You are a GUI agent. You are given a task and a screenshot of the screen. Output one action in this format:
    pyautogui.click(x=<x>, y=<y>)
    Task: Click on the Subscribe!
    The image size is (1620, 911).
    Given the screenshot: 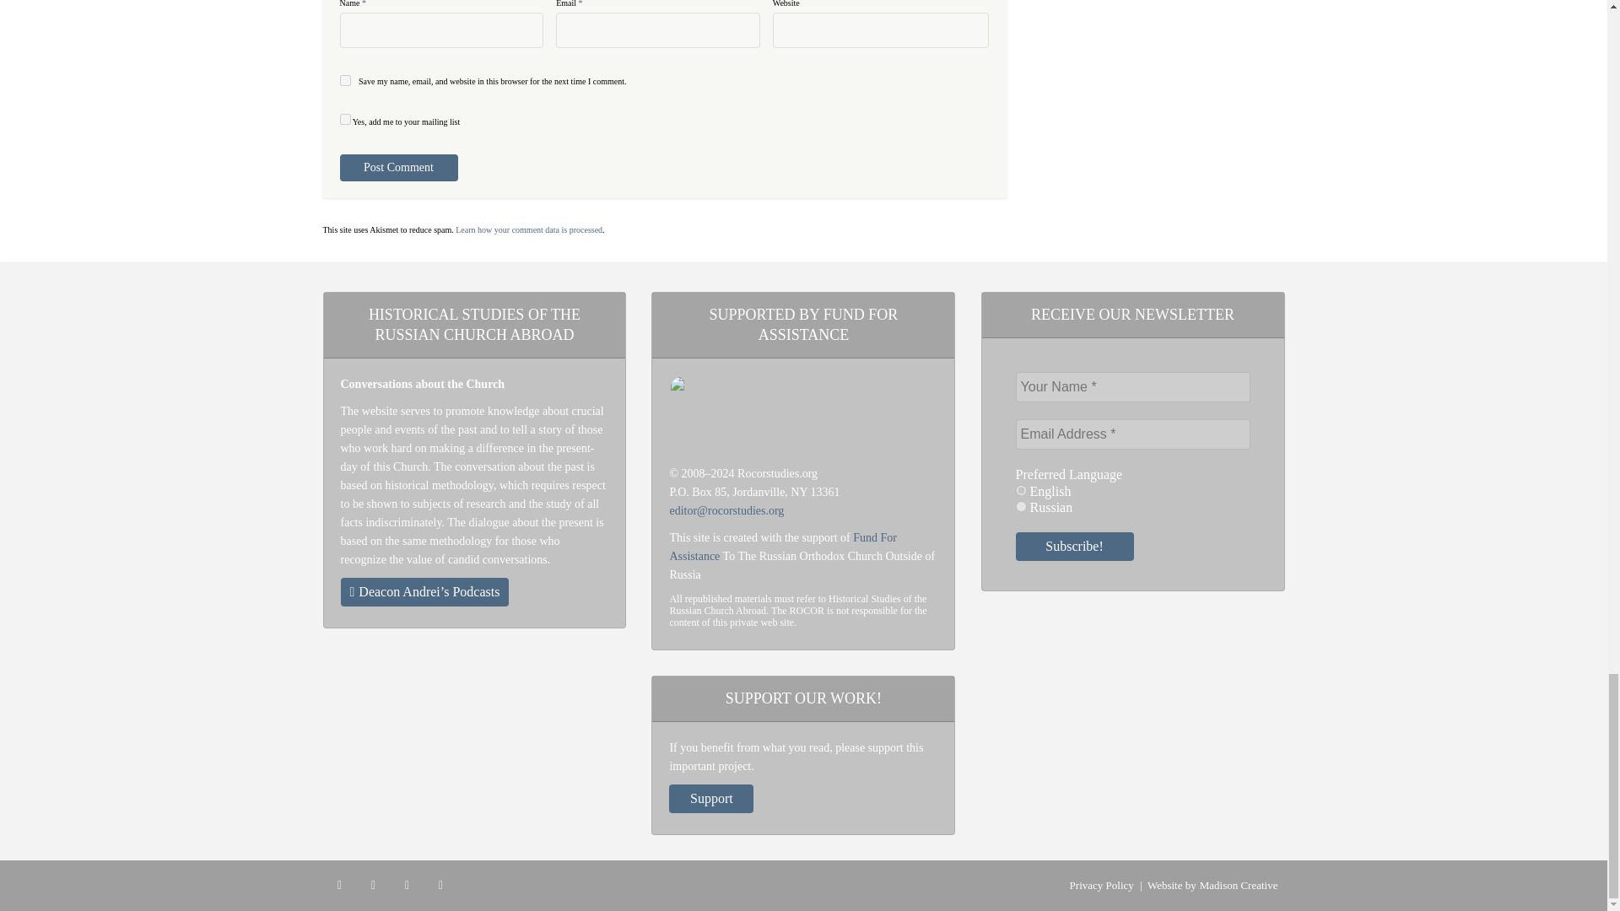 What is the action you would take?
    pyautogui.click(x=1075, y=547)
    